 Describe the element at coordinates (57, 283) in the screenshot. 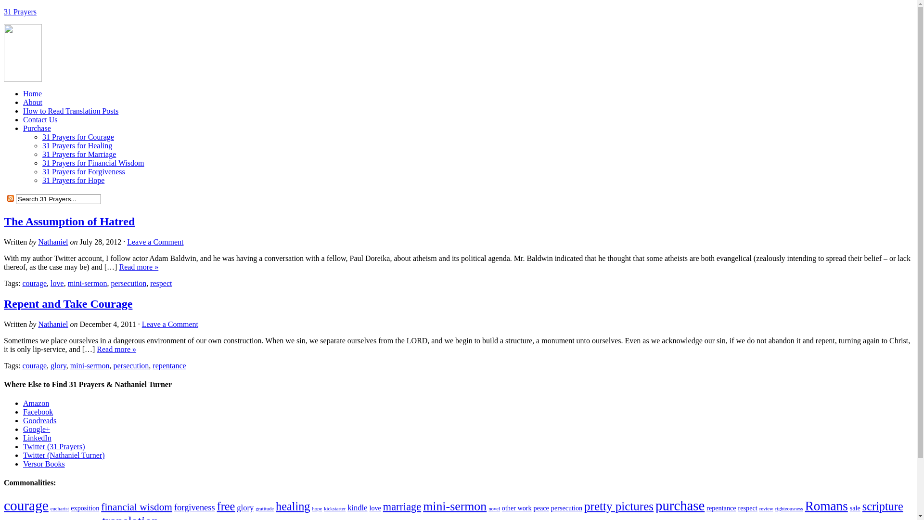

I see `love` at that location.